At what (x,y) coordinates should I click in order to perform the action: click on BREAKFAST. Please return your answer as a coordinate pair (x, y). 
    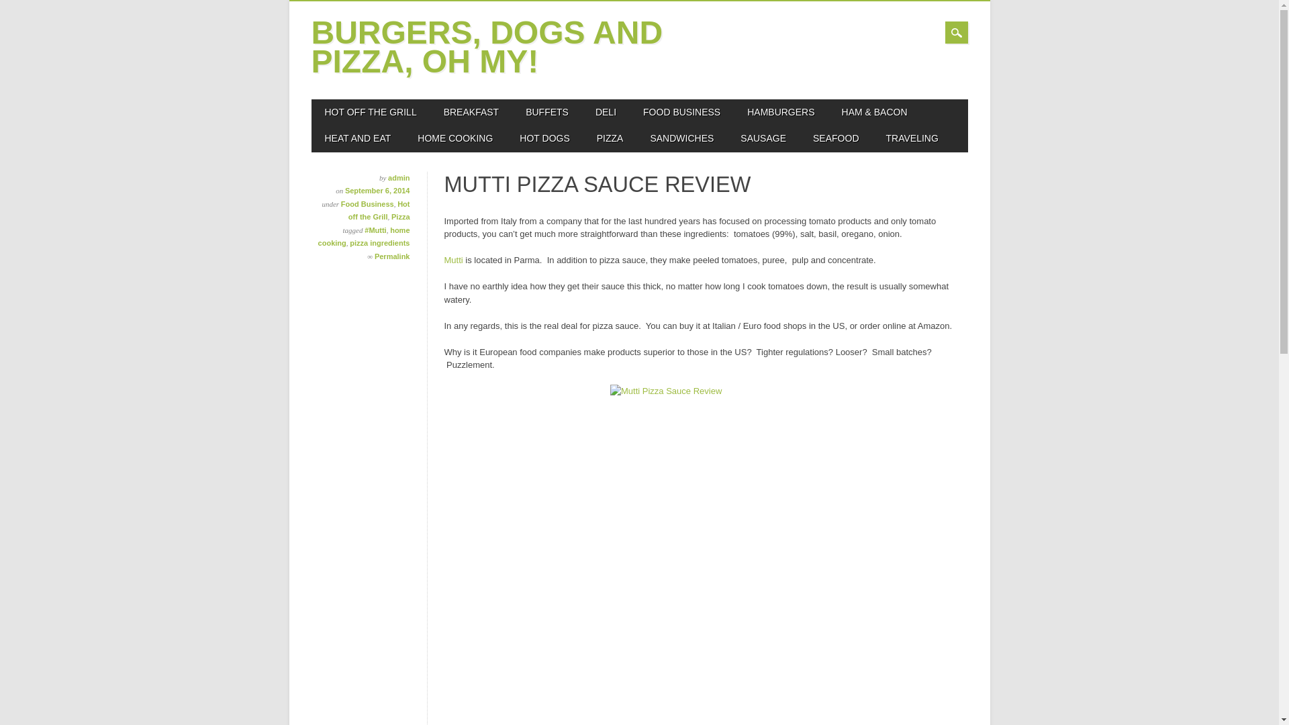
    Looking at the image, I should click on (471, 112).